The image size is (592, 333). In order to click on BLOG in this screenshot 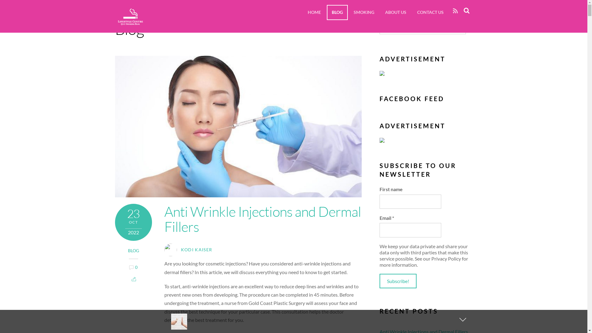, I will do `click(133, 250)`.